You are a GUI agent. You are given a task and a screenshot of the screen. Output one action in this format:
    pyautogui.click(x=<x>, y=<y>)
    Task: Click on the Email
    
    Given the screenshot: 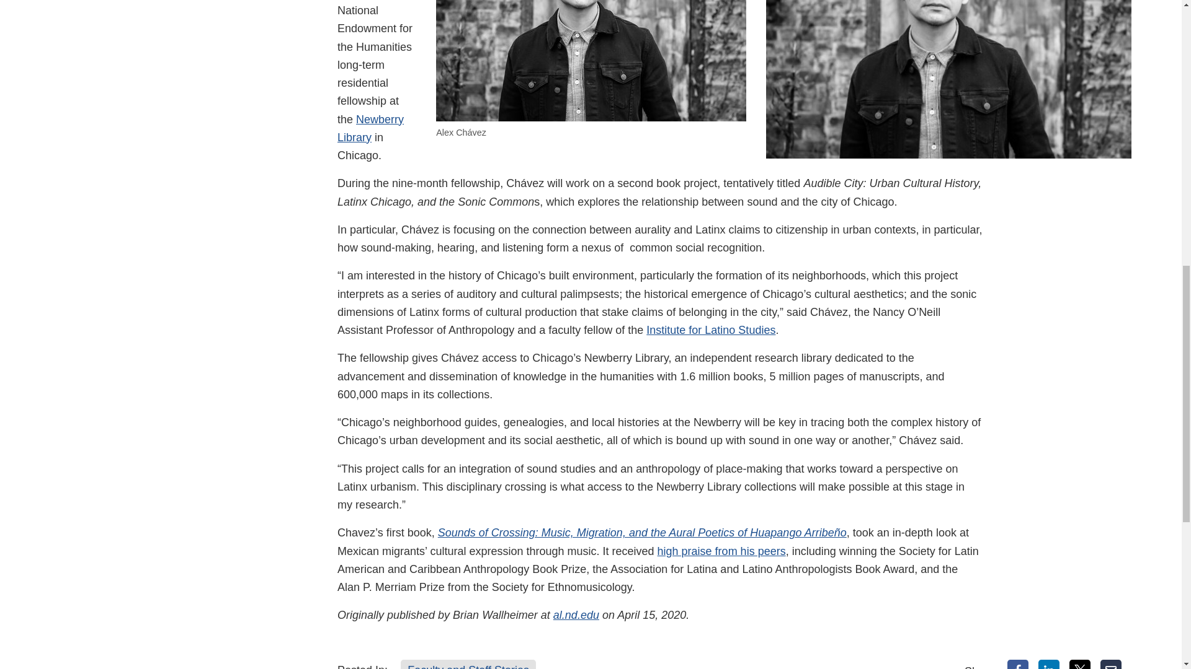 What is the action you would take?
    pyautogui.click(x=1111, y=664)
    